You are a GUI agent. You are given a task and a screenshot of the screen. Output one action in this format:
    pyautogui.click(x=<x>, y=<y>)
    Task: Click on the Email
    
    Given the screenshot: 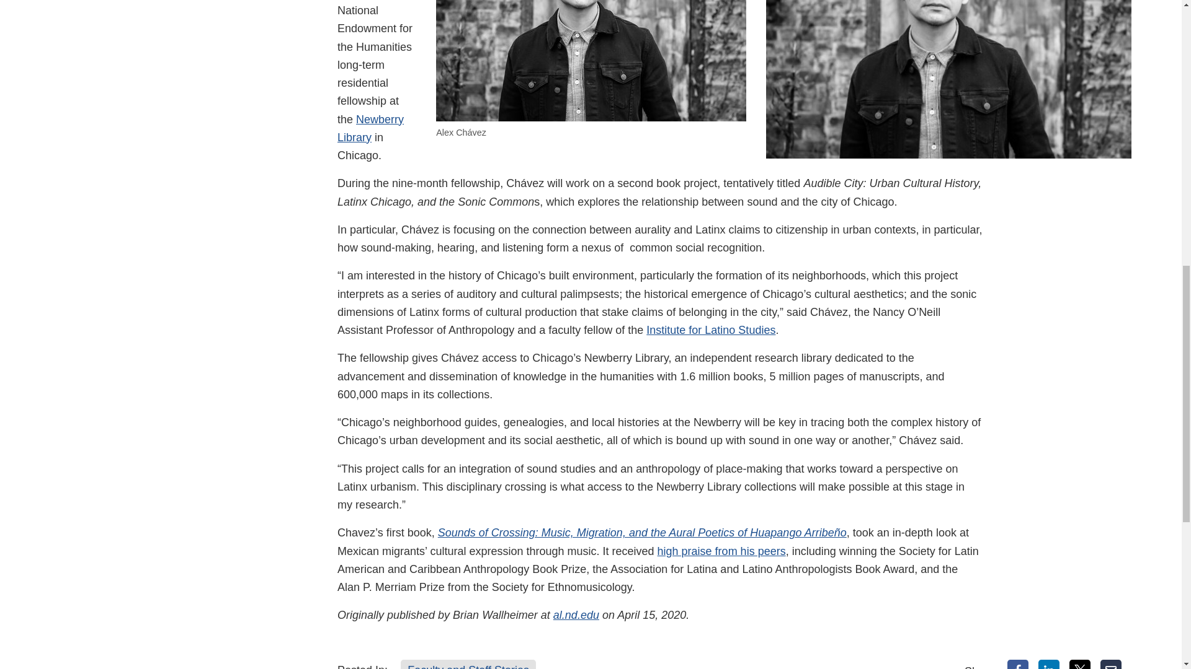 What is the action you would take?
    pyautogui.click(x=1111, y=664)
    